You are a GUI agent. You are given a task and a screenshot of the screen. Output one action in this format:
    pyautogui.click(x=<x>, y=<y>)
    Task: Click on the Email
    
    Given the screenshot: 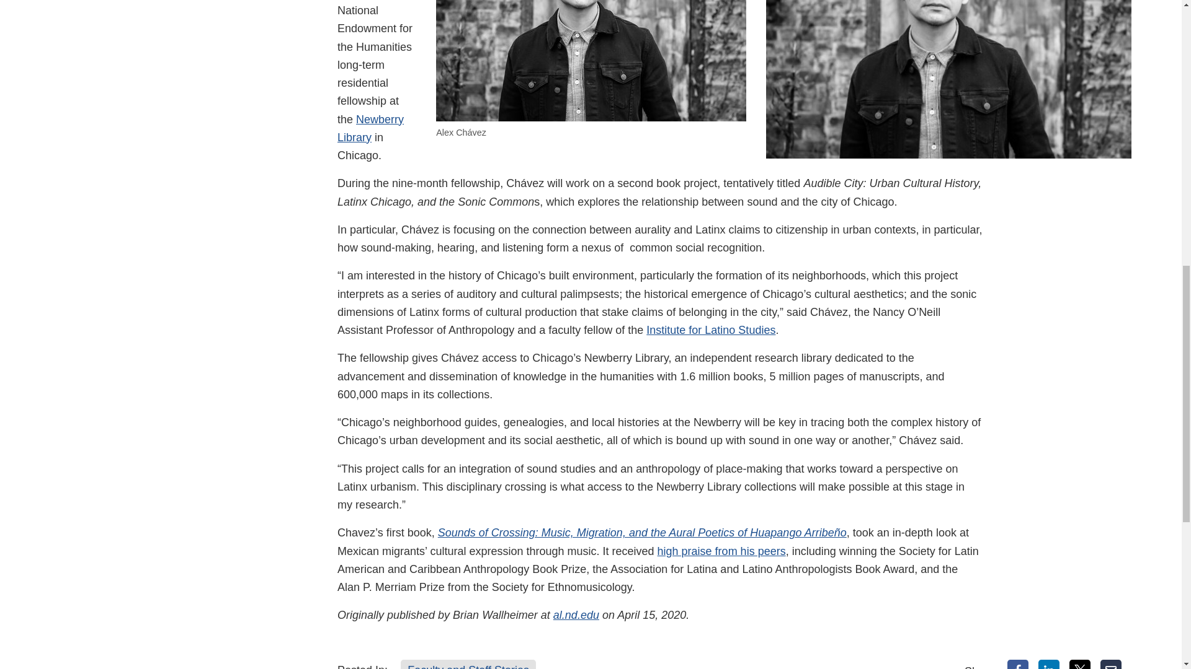 What is the action you would take?
    pyautogui.click(x=1111, y=664)
    